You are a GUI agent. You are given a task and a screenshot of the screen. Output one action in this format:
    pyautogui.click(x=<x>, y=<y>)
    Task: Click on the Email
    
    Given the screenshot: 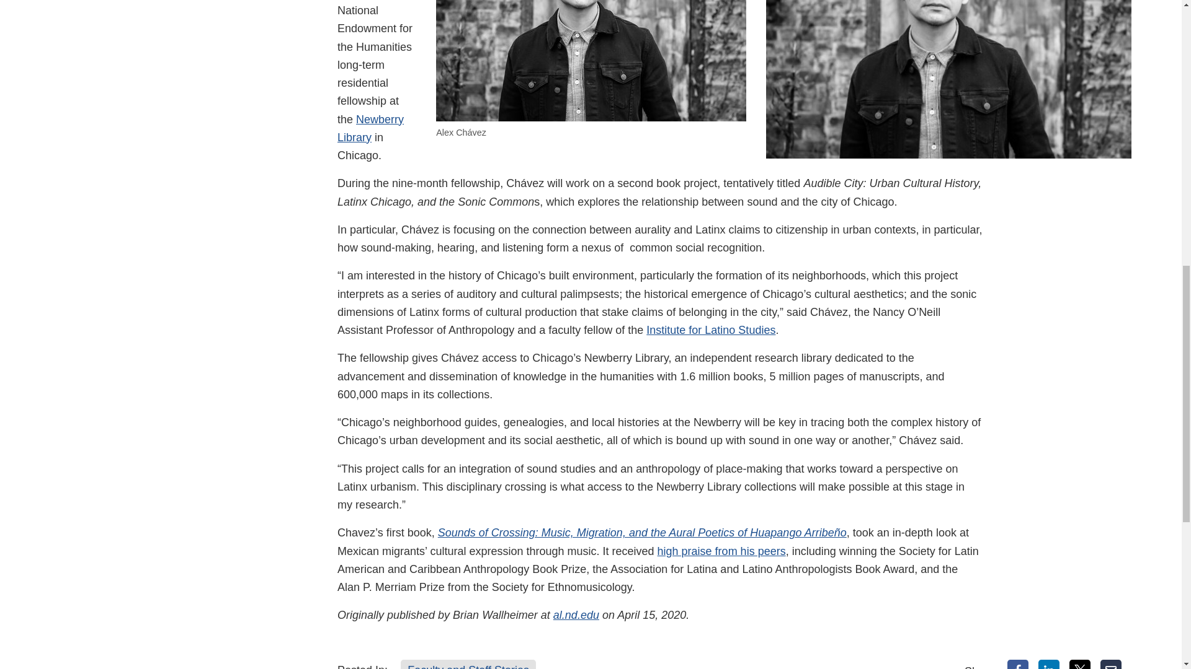 What is the action you would take?
    pyautogui.click(x=1111, y=664)
    